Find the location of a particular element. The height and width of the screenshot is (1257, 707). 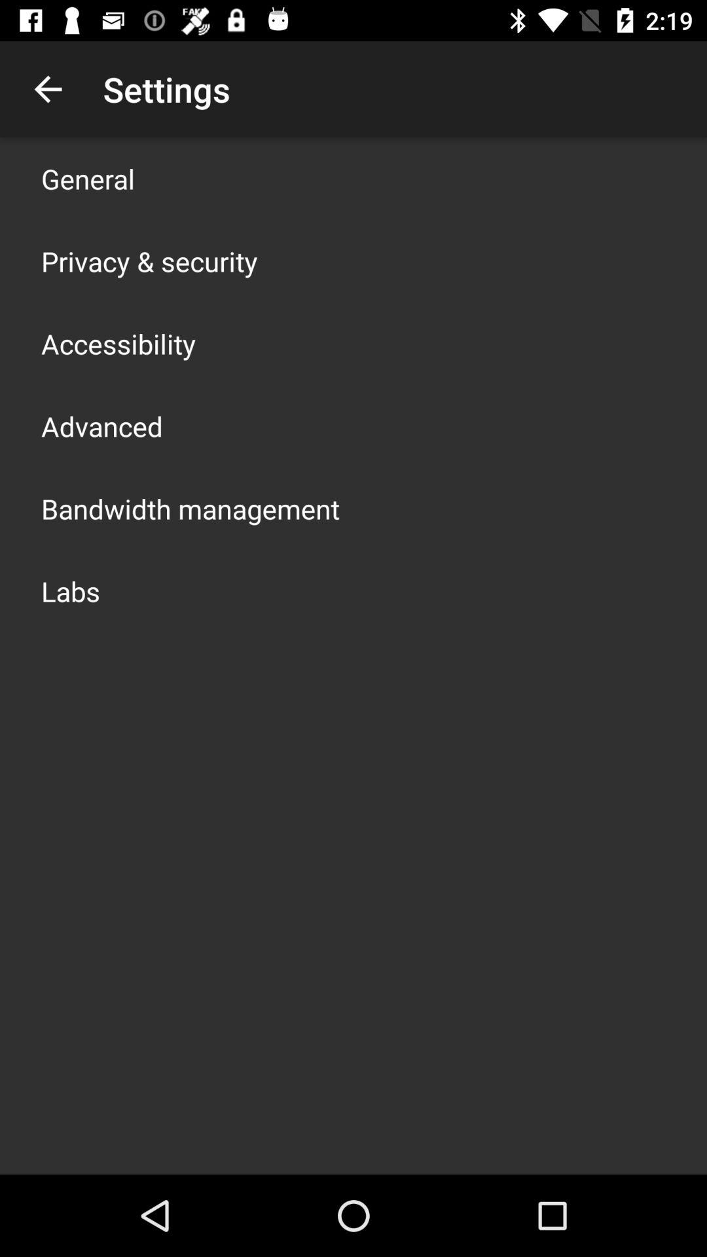

select the icon below the general is located at coordinates (149, 261).